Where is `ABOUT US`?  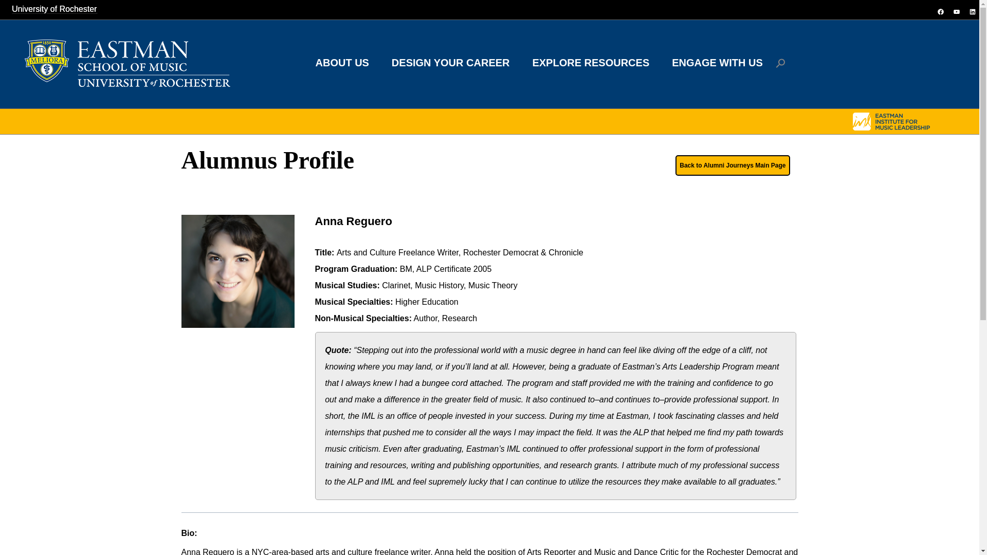 ABOUT US is located at coordinates (342, 63).